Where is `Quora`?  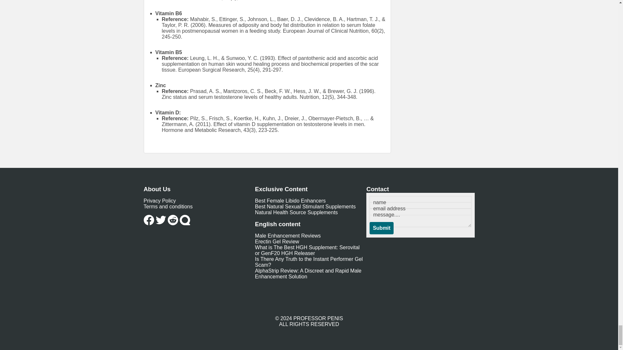
Quora is located at coordinates (185, 220).